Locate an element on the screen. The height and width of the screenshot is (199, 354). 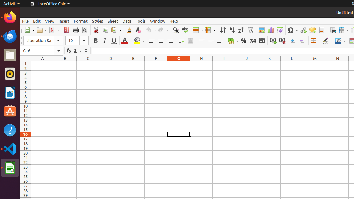
LibreOffice Writer is located at coordinates (10, 92).